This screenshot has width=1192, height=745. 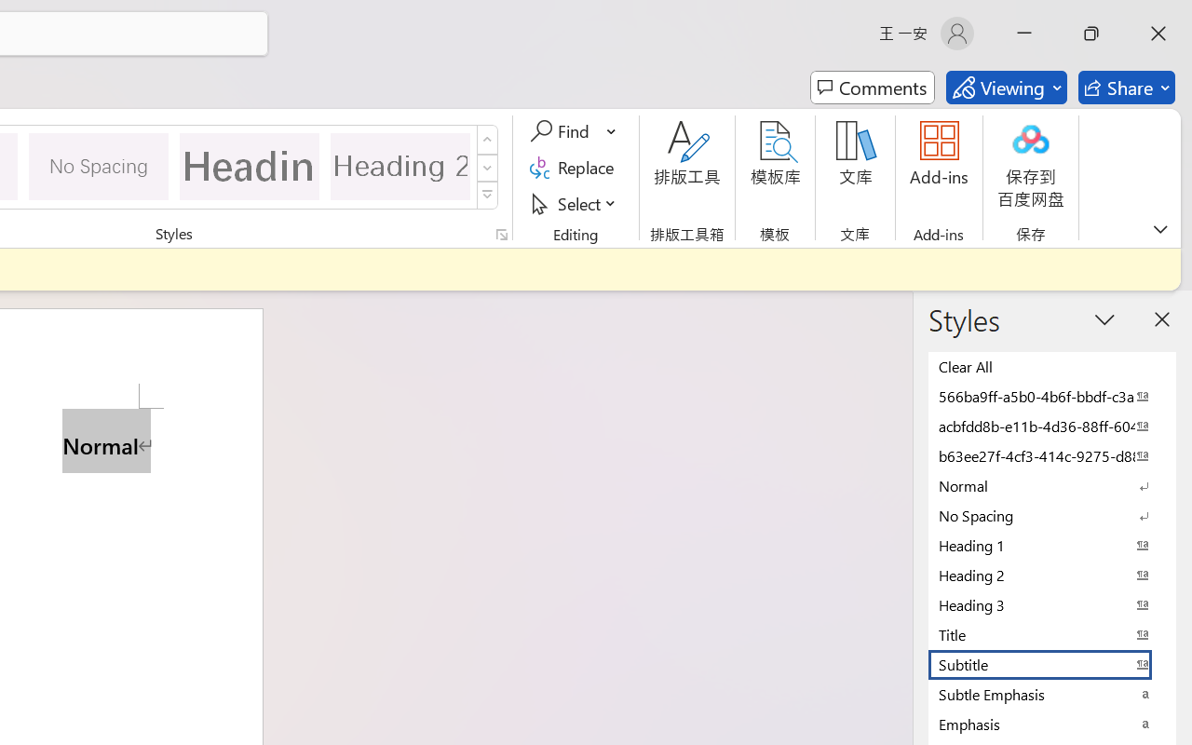 I want to click on Replace..., so click(x=576, y=168).